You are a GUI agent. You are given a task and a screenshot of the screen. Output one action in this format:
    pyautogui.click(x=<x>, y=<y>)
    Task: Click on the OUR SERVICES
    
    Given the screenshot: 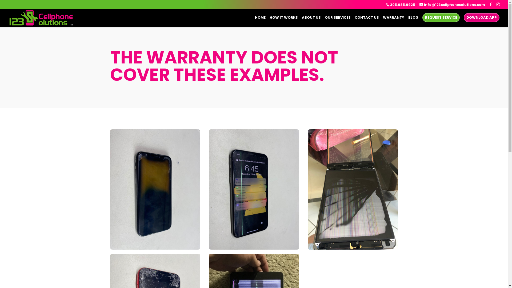 What is the action you would take?
    pyautogui.click(x=338, y=21)
    